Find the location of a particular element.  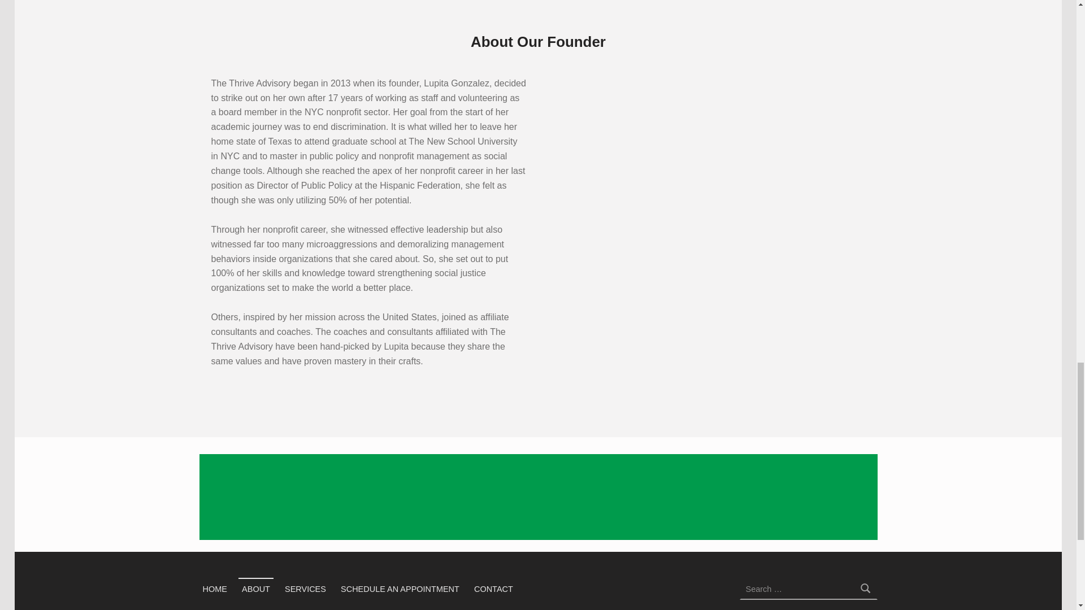

SERVICES is located at coordinates (305, 588).